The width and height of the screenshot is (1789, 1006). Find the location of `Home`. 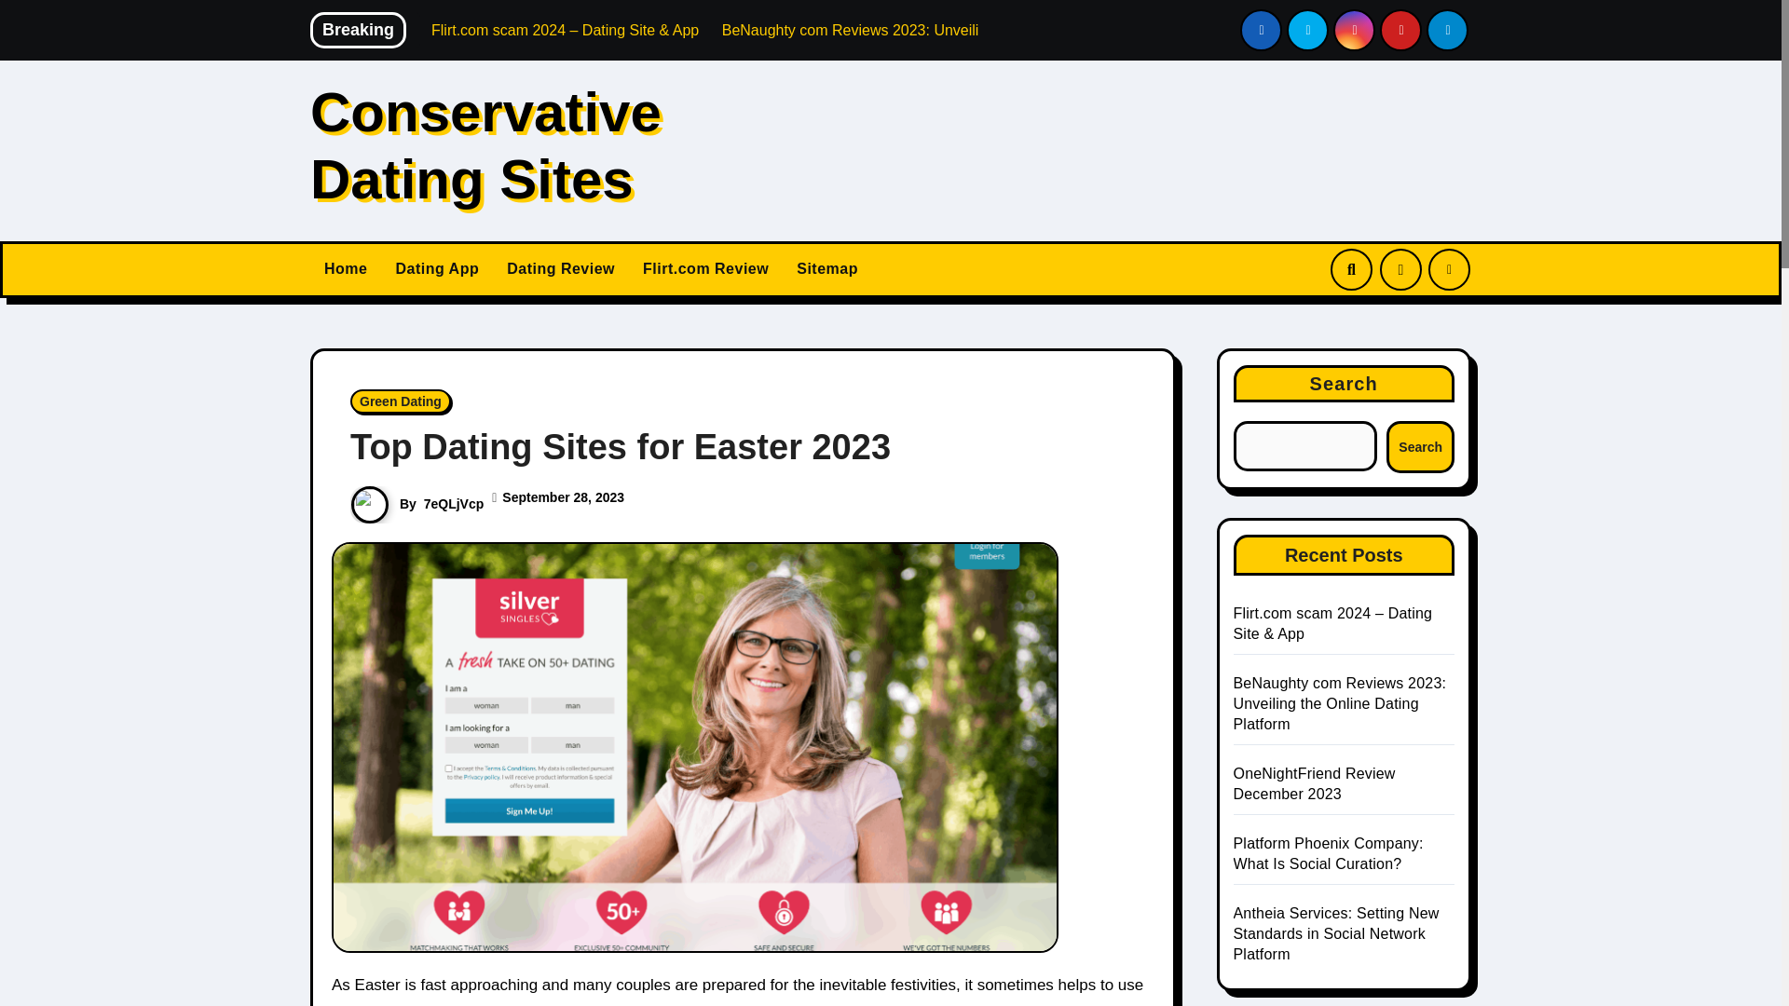

Home is located at coordinates (345, 268).